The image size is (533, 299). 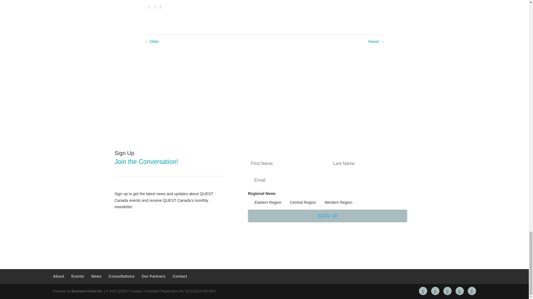 I want to click on About, so click(x=58, y=276).